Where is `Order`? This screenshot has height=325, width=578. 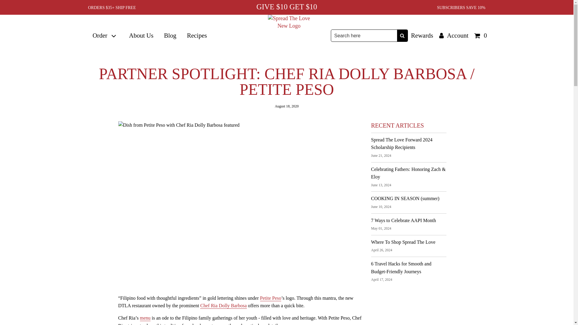 Order is located at coordinates (105, 36).